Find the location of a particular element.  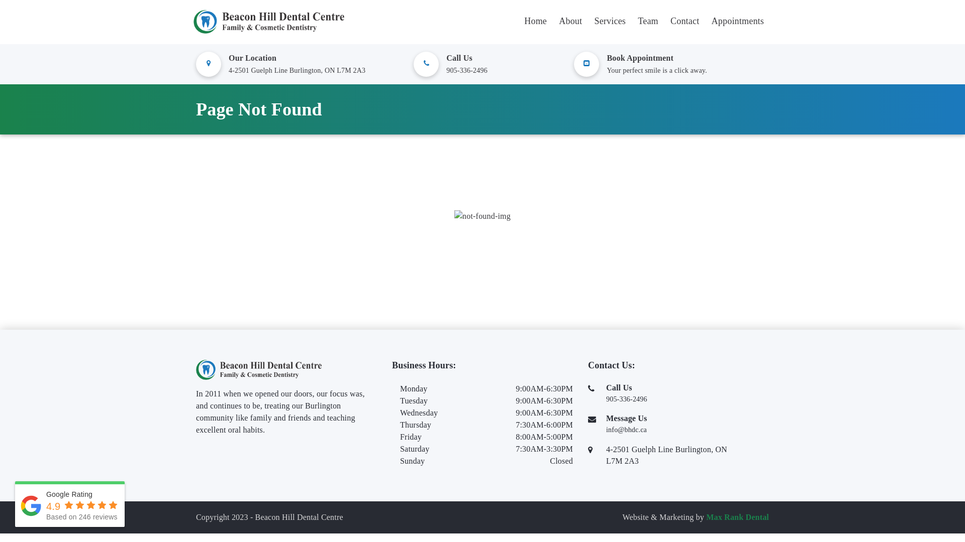

Contact is located at coordinates (685, 21).